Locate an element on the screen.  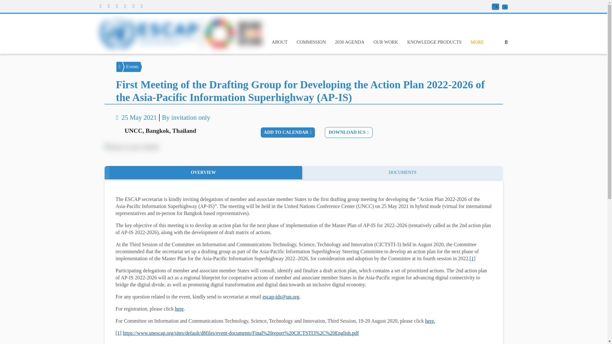
COMMISSION is located at coordinates (311, 42).